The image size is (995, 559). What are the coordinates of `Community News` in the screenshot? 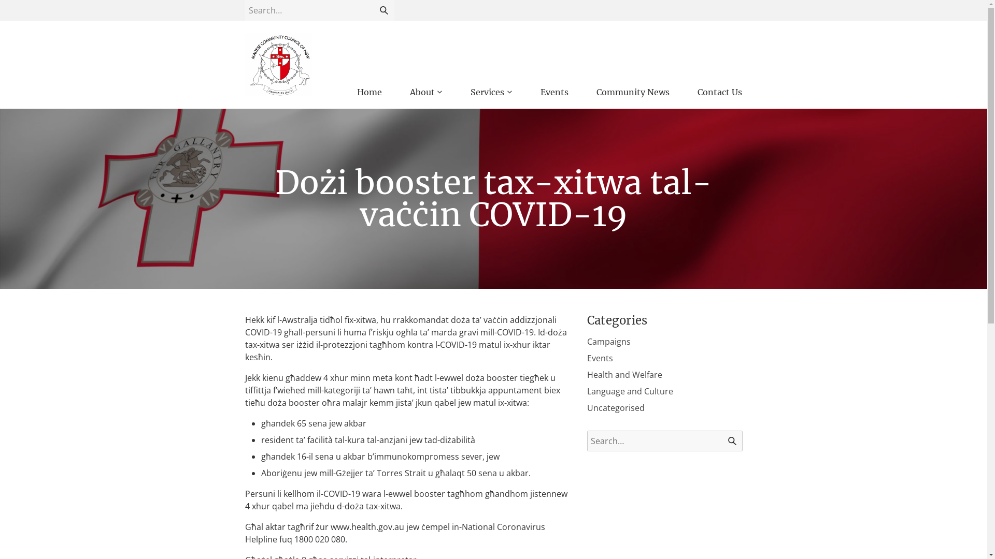 It's located at (633, 92).